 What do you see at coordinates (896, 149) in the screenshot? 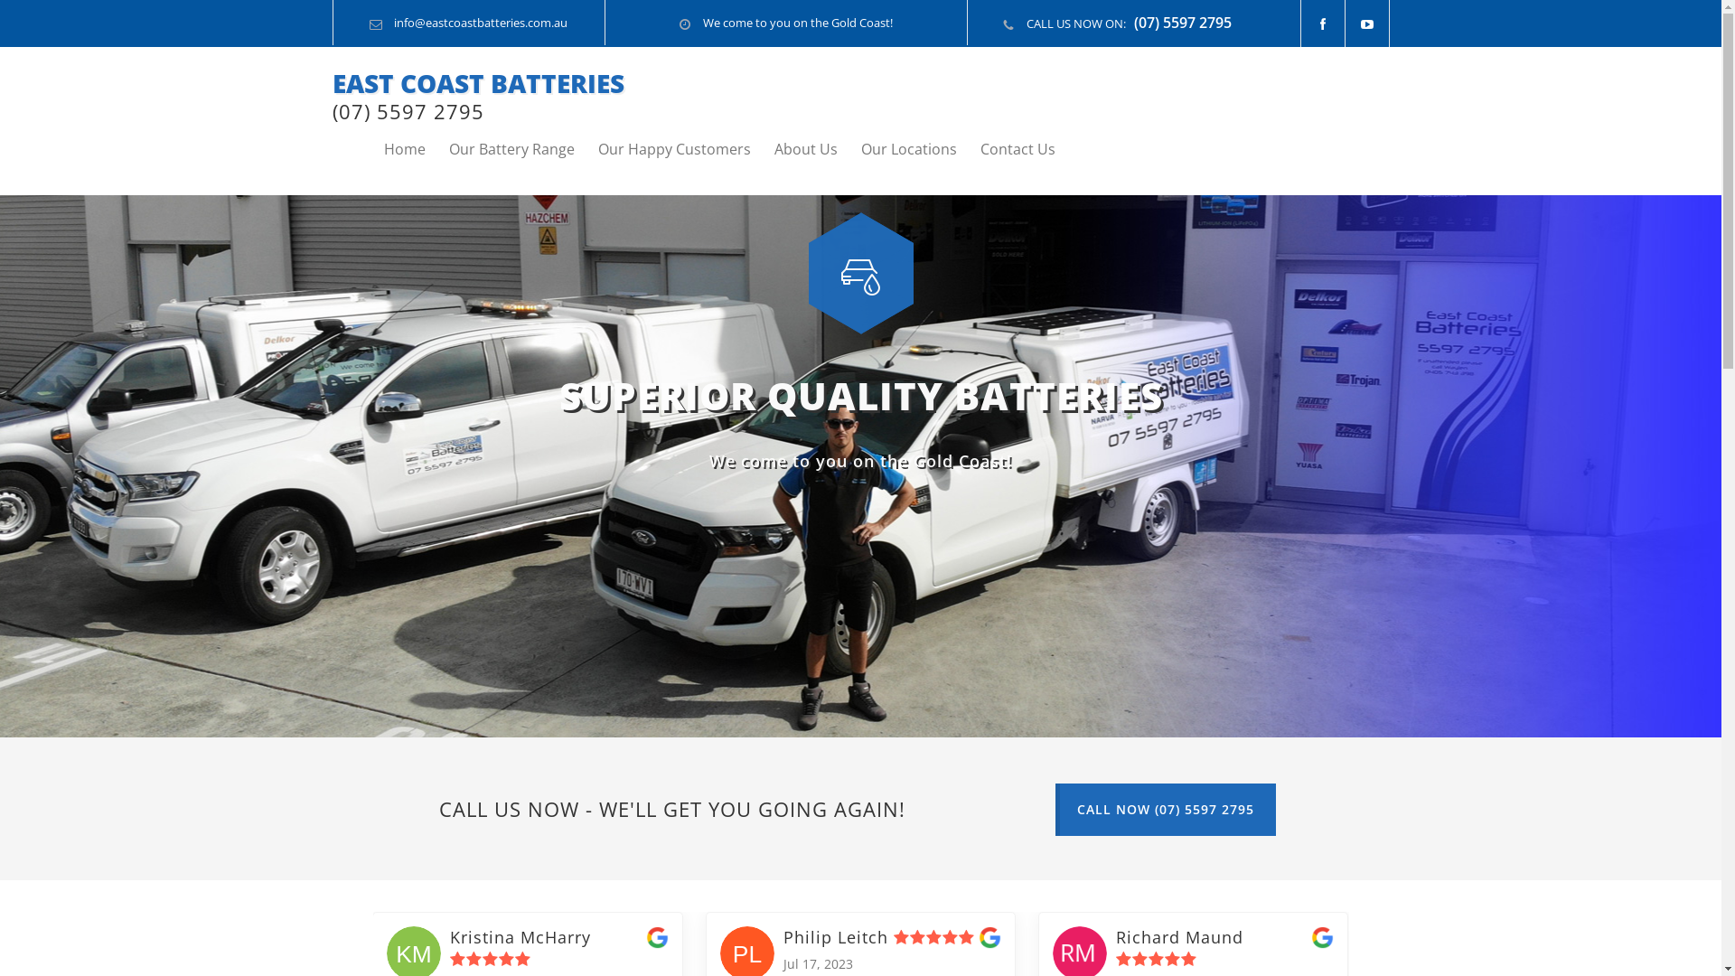
I see `Our Locations` at bounding box center [896, 149].